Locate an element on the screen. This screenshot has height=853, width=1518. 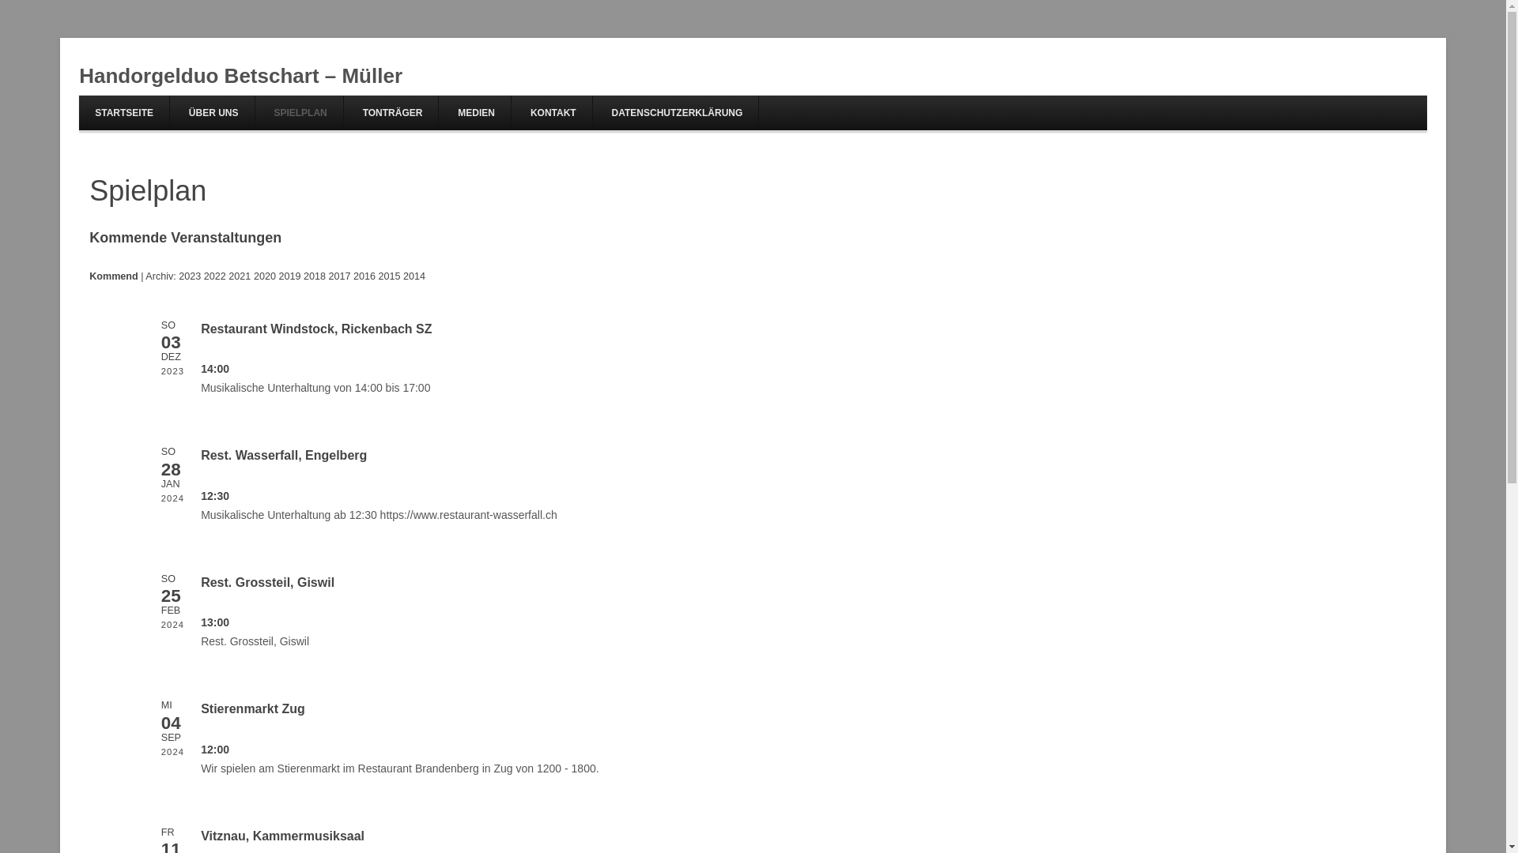
2016 is located at coordinates (364, 276).